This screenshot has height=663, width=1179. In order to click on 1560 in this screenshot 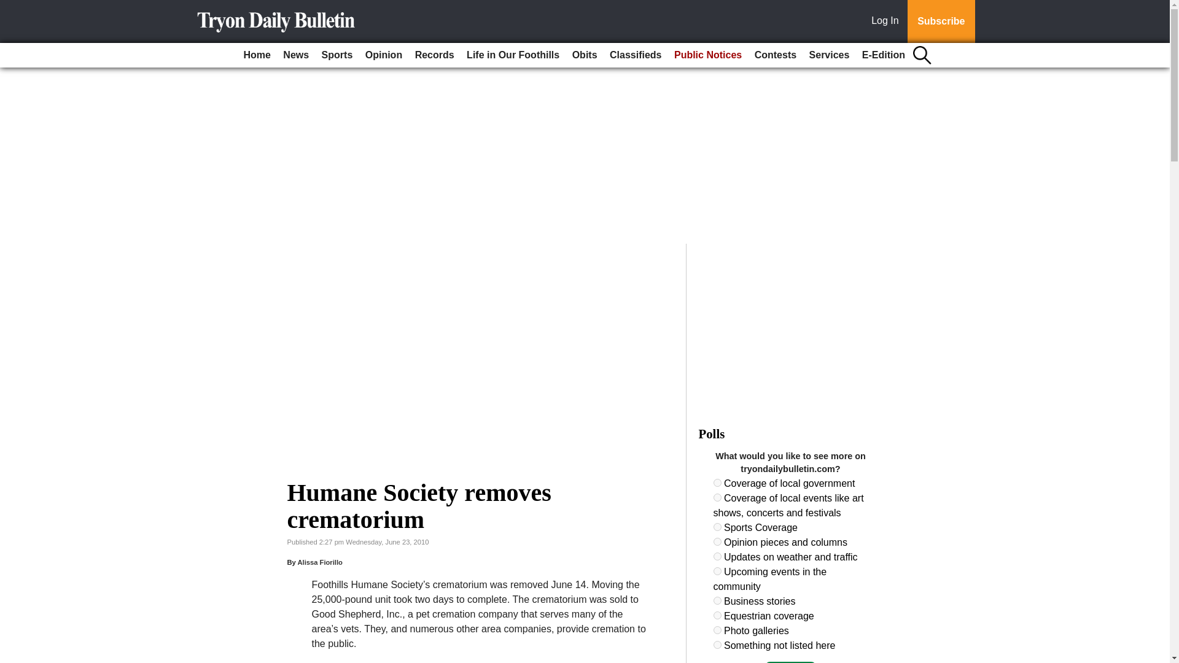, I will do `click(717, 541)`.